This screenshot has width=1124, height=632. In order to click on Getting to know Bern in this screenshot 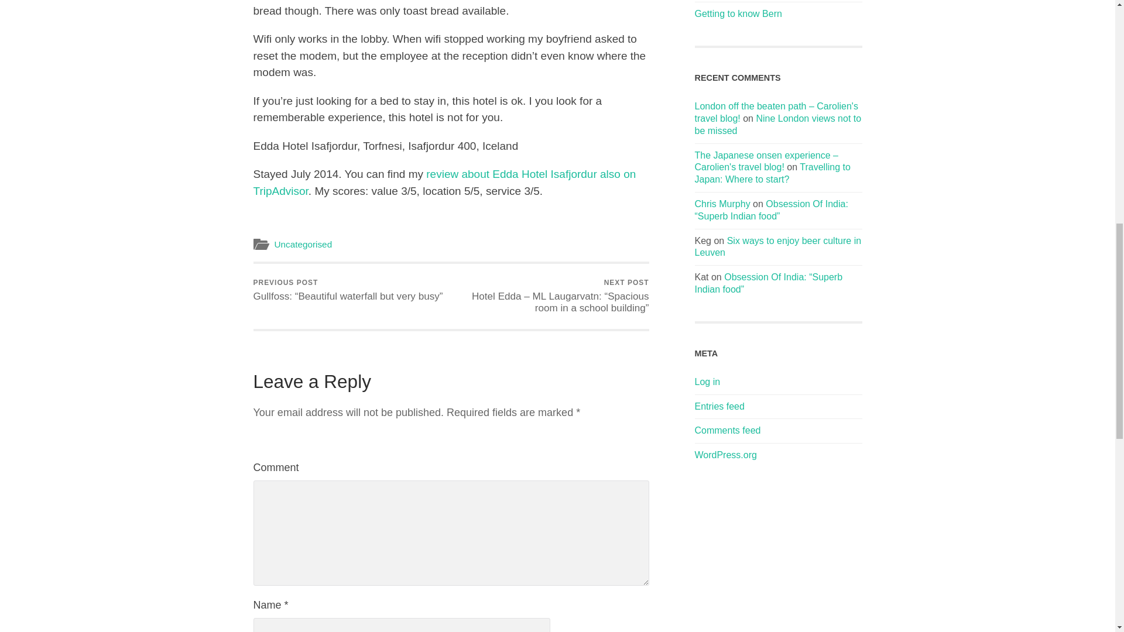, I will do `click(738, 14)`.